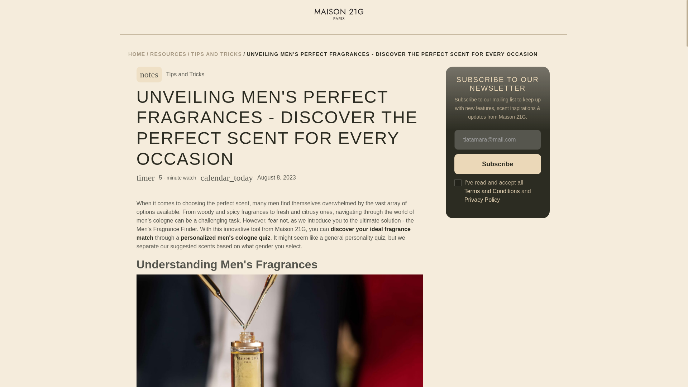 The width and height of the screenshot is (688, 387). I want to click on discover your ideal fragrance match, so click(273, 233).